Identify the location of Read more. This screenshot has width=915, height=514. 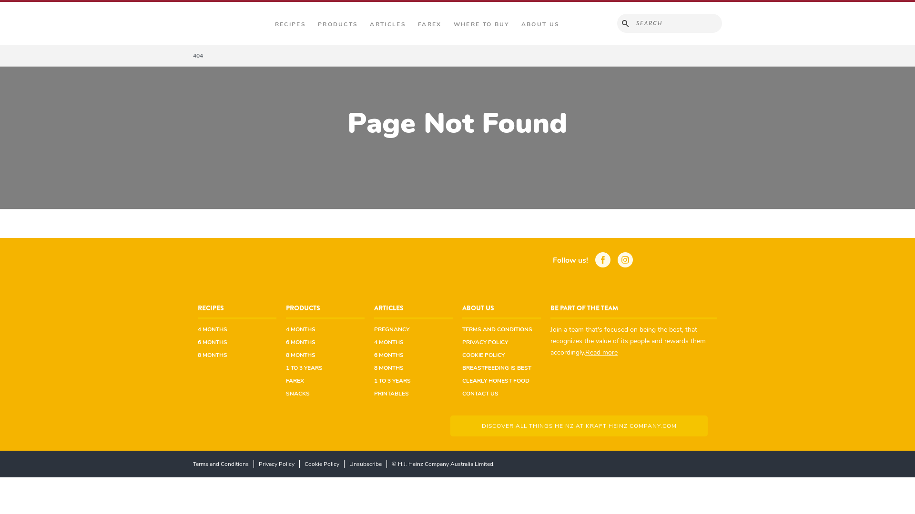
(601, 352).